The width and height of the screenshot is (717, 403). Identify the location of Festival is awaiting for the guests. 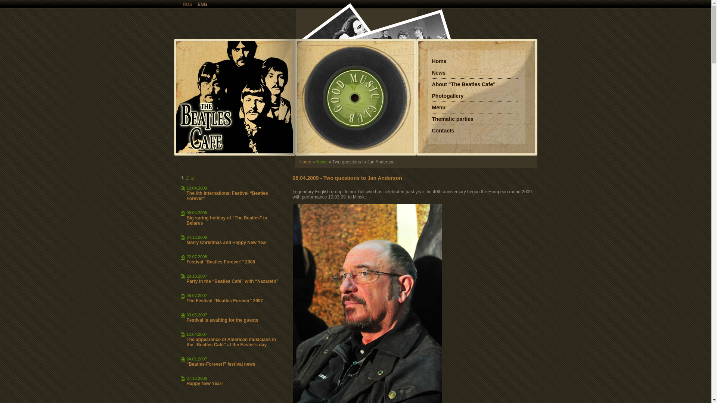
(223, 320).